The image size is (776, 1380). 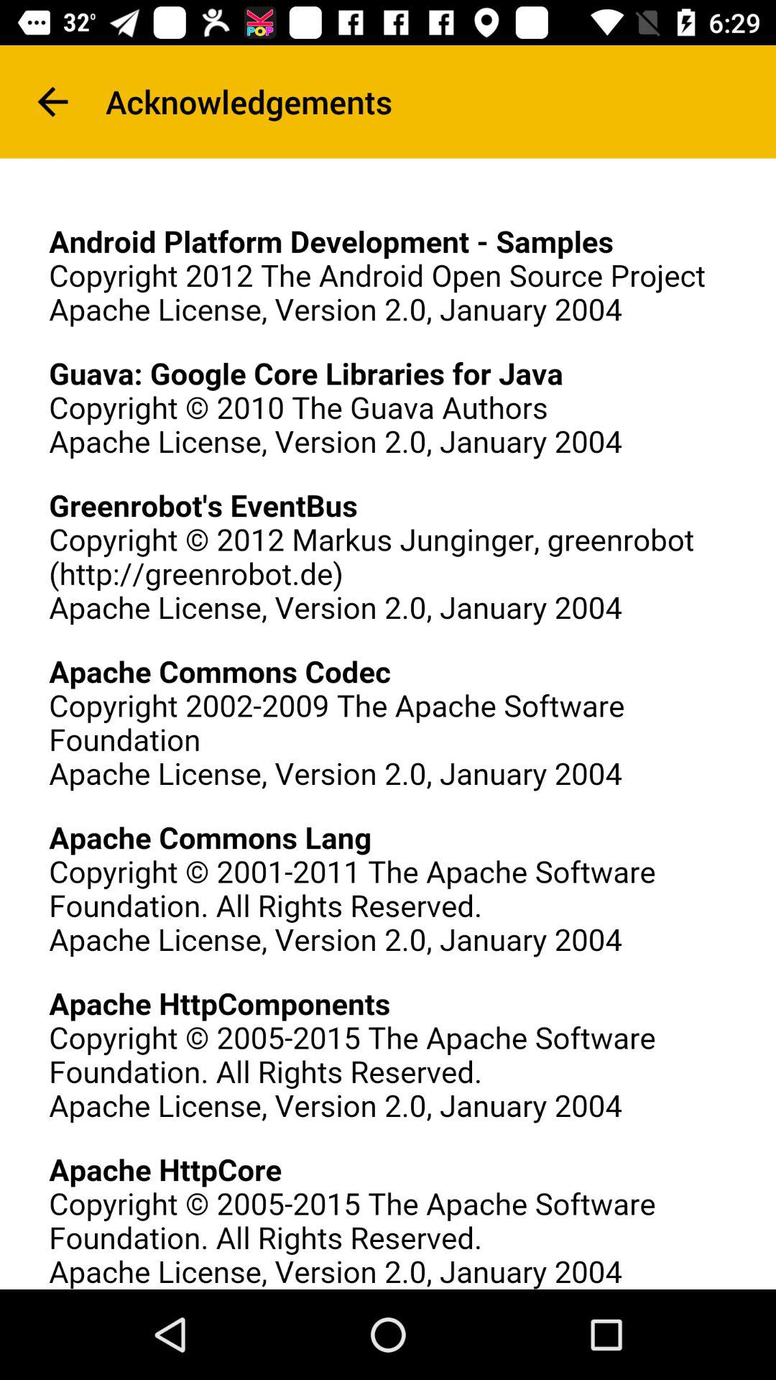 What do you see at coordinates (52, 102) in the screenshot?
I see `tap item next to acknowledgements item` at bounding box center [52, 102].